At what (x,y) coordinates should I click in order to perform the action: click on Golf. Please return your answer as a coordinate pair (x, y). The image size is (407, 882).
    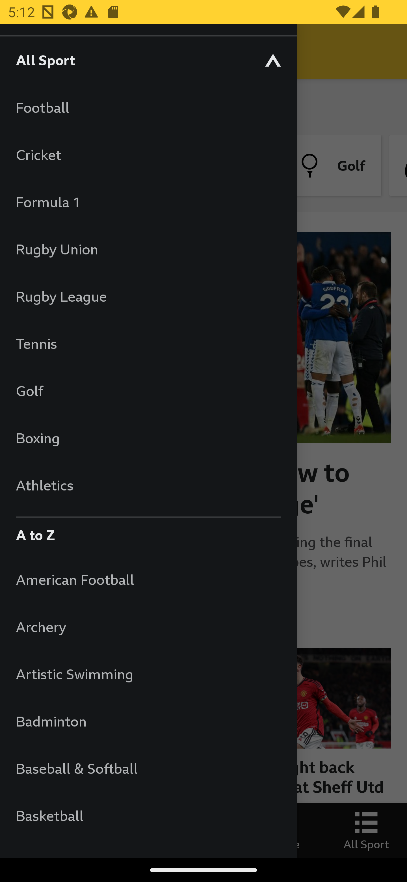
    Looking at the image, I should click on (148, 391).